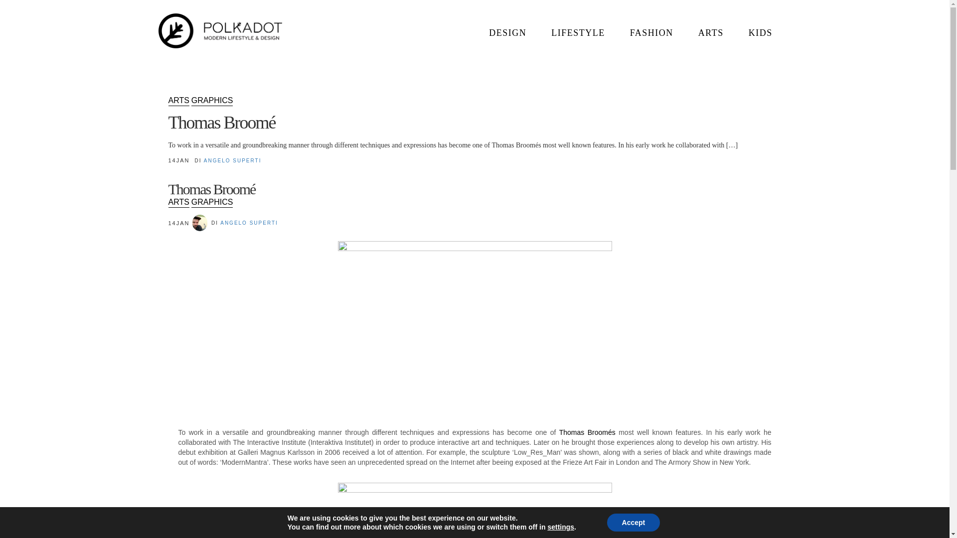 The image size is (957, 538). Describe the element at coordinates (711, 33) in the screenshot. I see `ARTS` at that location.